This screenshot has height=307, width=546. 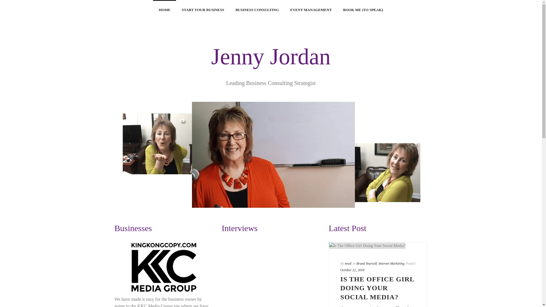 What do you see at coordinates (164, 9) in the screenshot?
I see `HOME` at bounding box center [164, 9].